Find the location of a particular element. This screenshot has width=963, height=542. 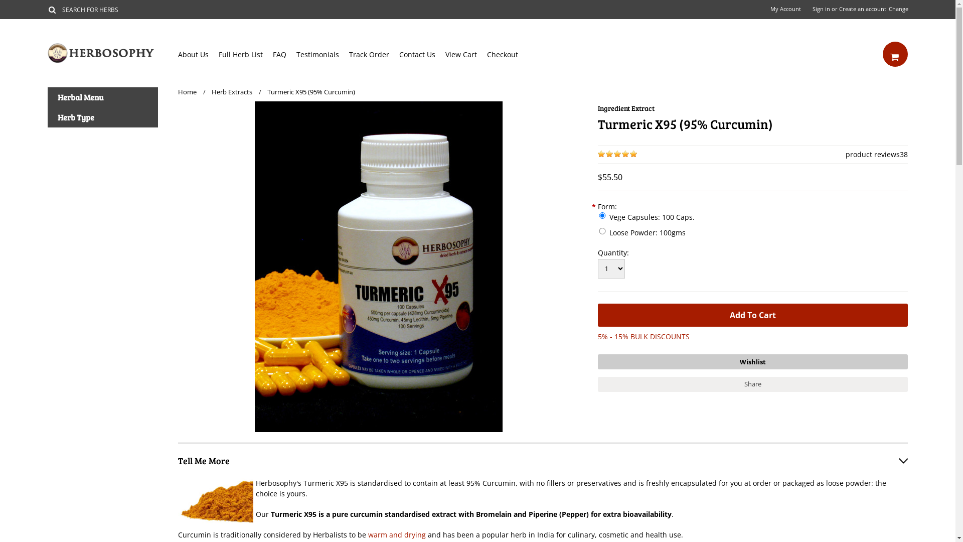

Ingredient Extract is located at coordinates (626, 108).